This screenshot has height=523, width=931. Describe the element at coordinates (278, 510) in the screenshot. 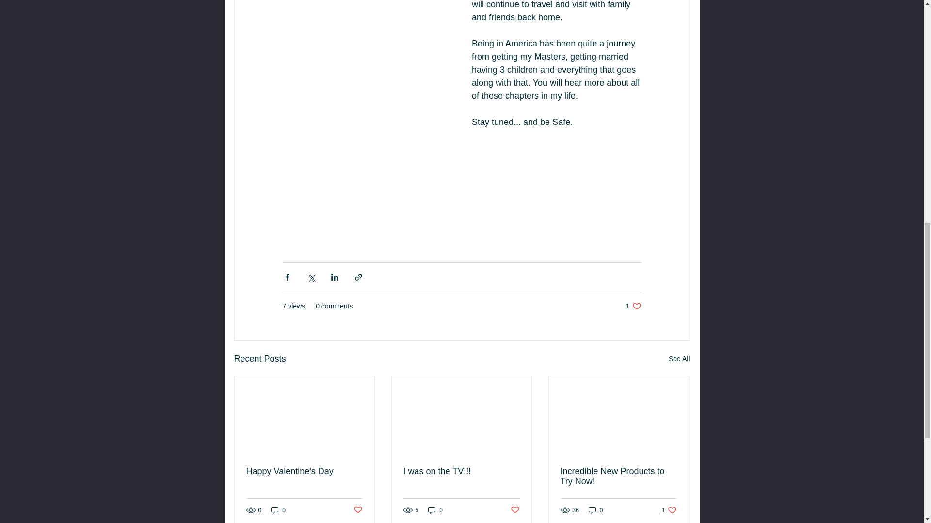

I see `0` at that location.